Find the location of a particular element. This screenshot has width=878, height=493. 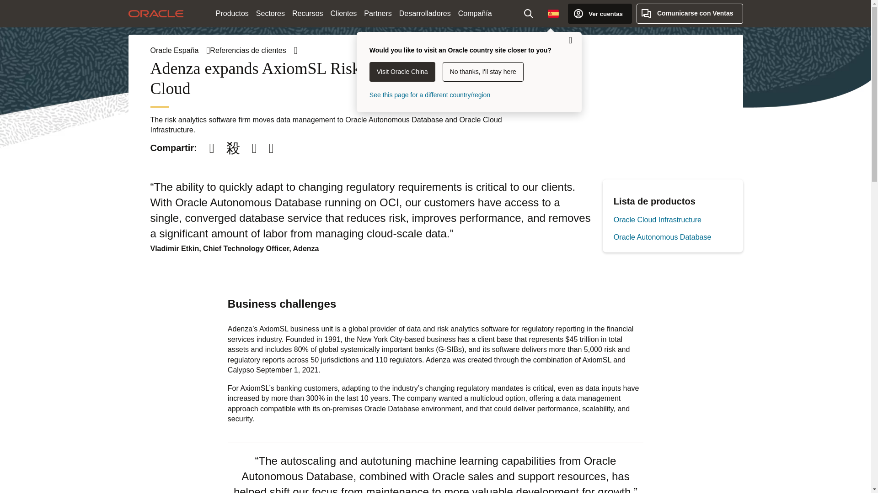

Sectores is located at coordinates (271, 14).